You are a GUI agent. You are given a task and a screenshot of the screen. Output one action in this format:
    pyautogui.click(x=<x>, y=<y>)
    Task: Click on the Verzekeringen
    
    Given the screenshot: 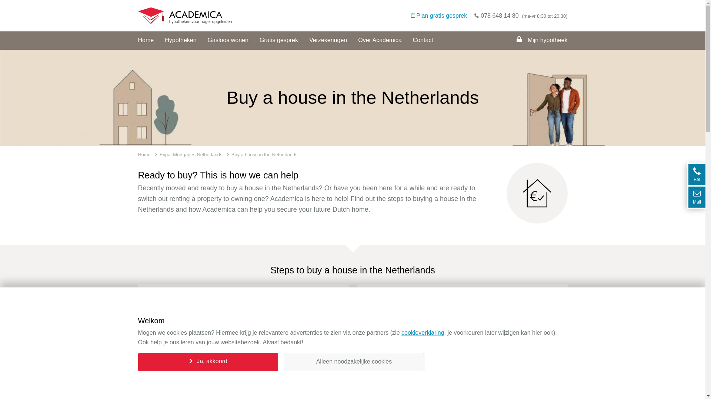 What is the action you would take?
    pyautogui.click(x=328, y=41)
    